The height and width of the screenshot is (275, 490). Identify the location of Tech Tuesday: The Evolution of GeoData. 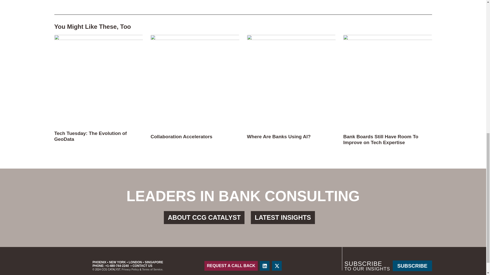
(90, 136).